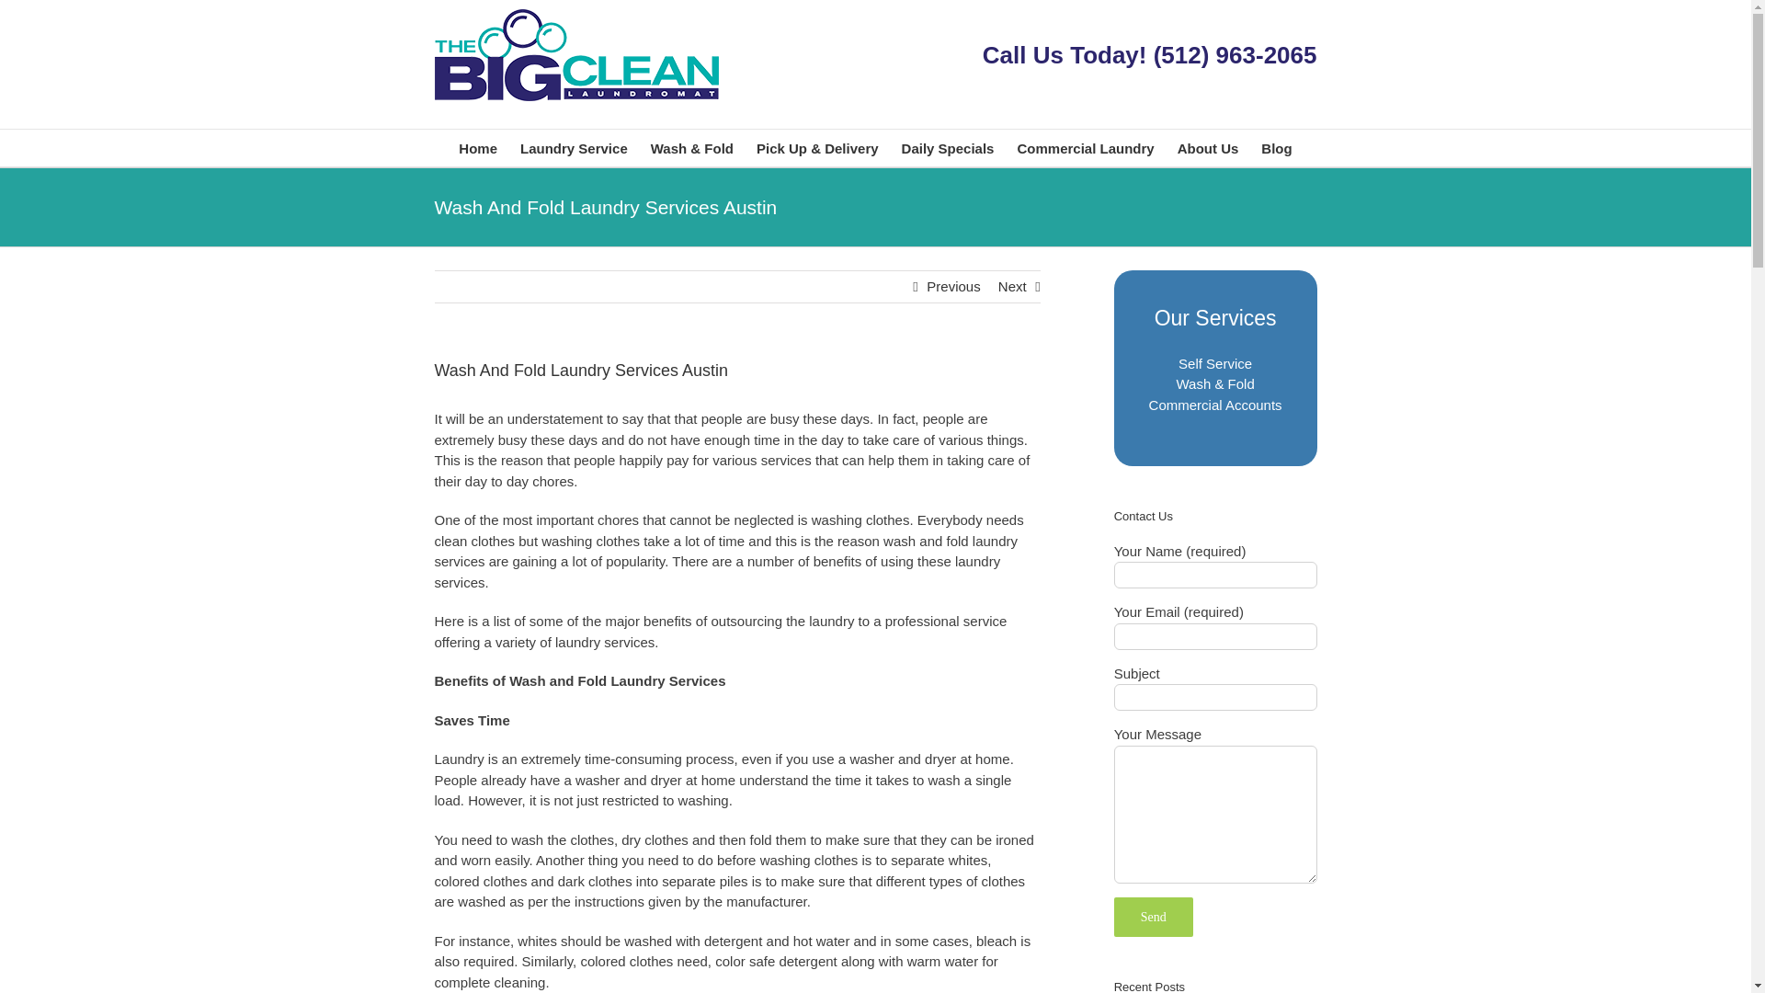 This screenshot has height=993, width=1765. What do you see at coordinates (574, 148) in the screenshot?
I see `Laundry Service` at bounding box center [574, 148].